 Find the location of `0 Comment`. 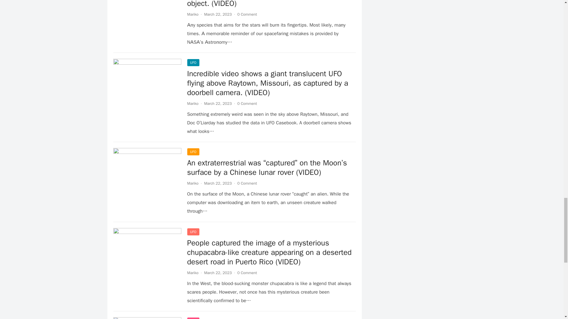

0 Comment is located at coordinates (247, 183).